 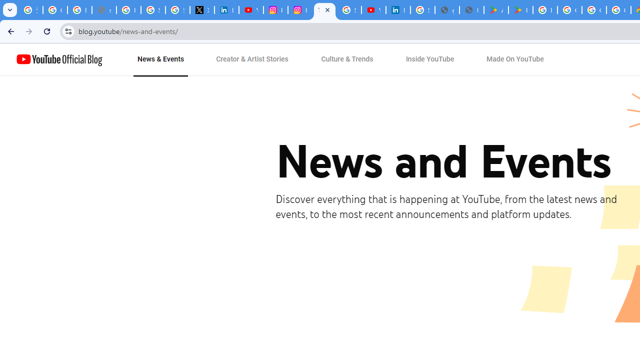 What do you see at coordinates (347, 59) in the screenshot?
I see `Culture & Trends` at bounding box center [347, 59].